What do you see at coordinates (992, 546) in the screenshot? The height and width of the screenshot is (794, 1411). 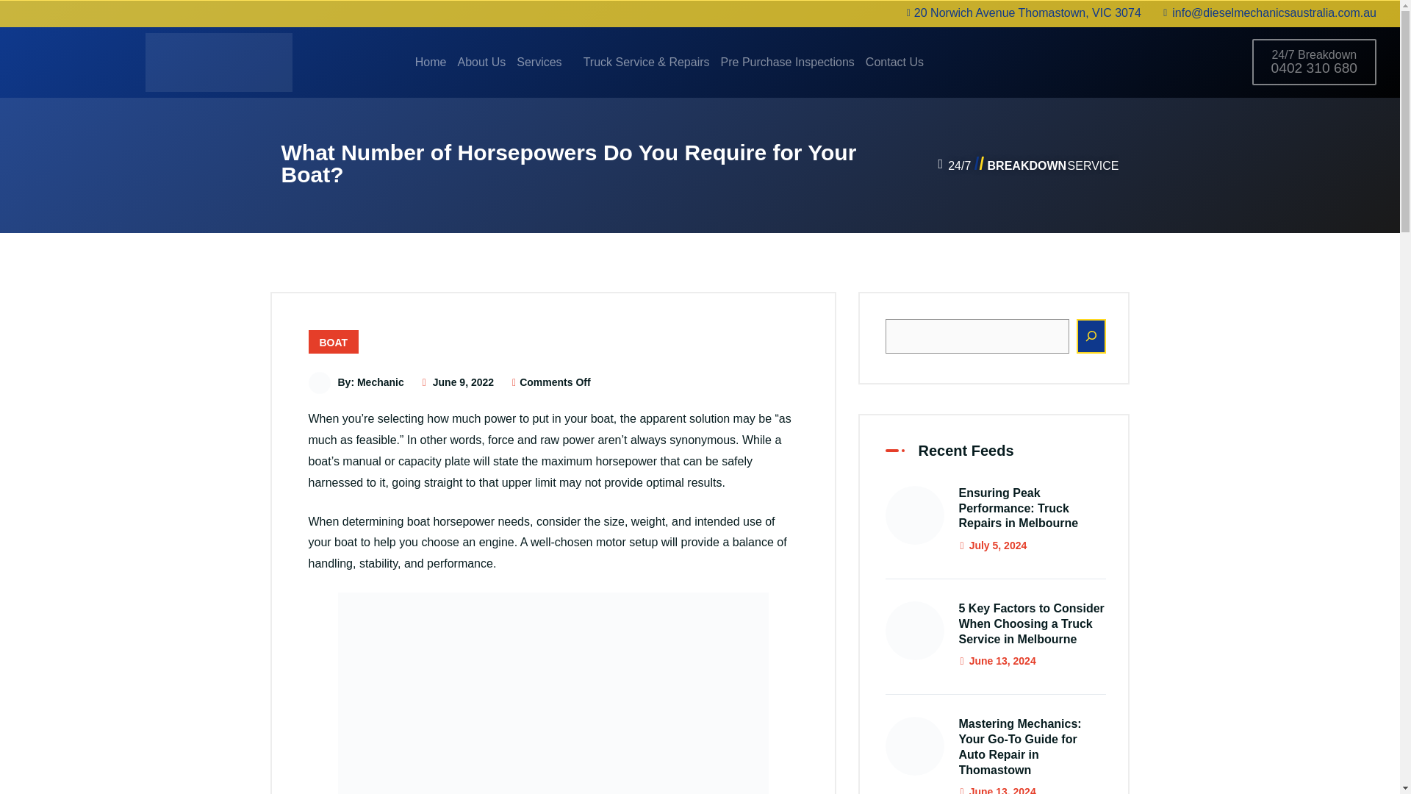 I see `July 5, 2024` at bounding box center [992, 546].